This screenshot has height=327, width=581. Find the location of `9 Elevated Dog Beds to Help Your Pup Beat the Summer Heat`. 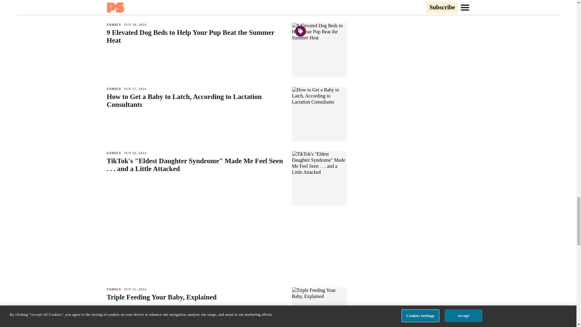

9 Elevated Dog Beds to Help Your Pup Beat the Summer Heat is located at coordinates (196, 36).